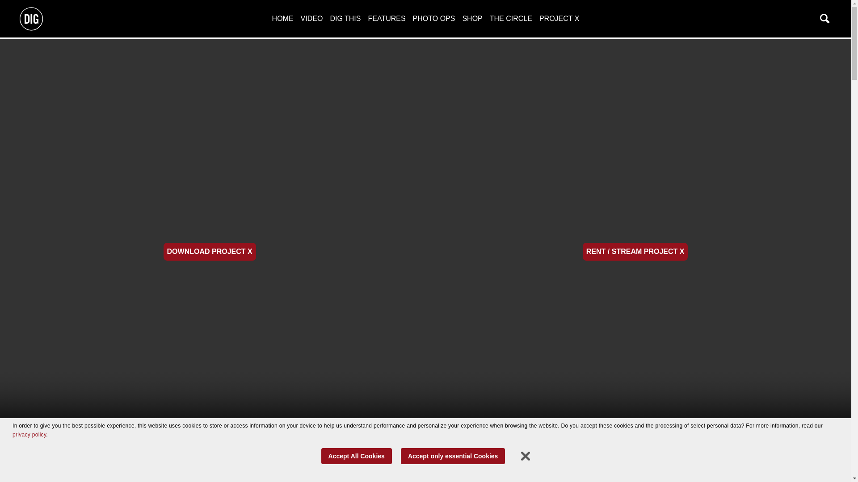 This screenshot has height=482, width=858. I want to click on PROJECT X, so click(559, 18).